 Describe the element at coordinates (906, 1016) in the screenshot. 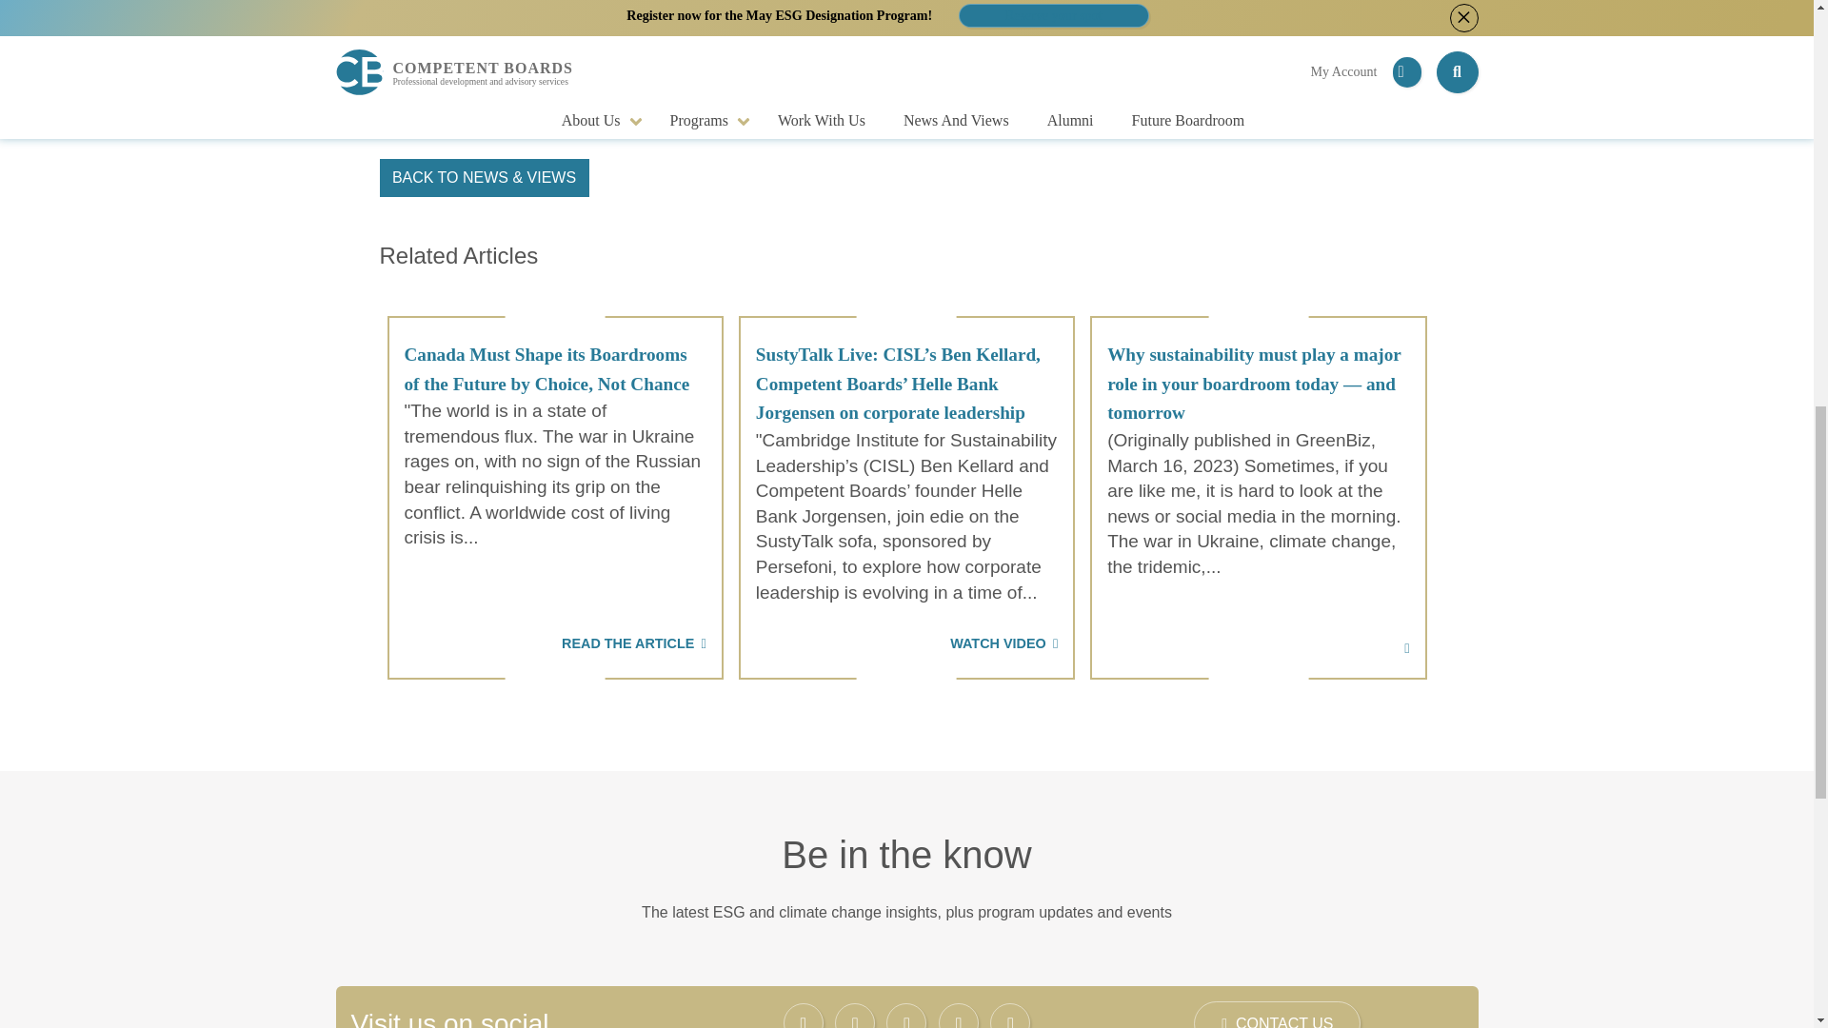

I see `Instagram` at that location.